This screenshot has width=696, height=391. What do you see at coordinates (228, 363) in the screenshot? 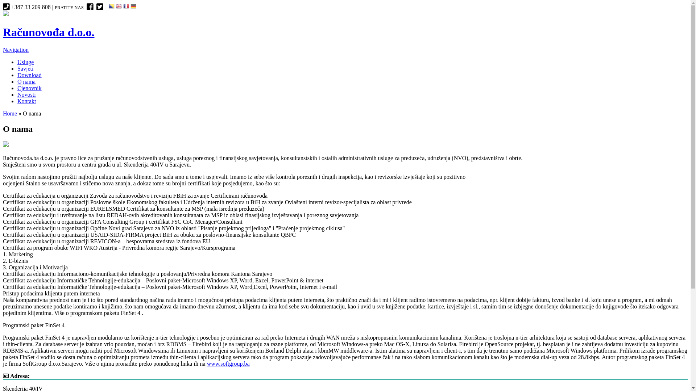
I see `www.softgroup.ba` at bounding box center [228, 363].